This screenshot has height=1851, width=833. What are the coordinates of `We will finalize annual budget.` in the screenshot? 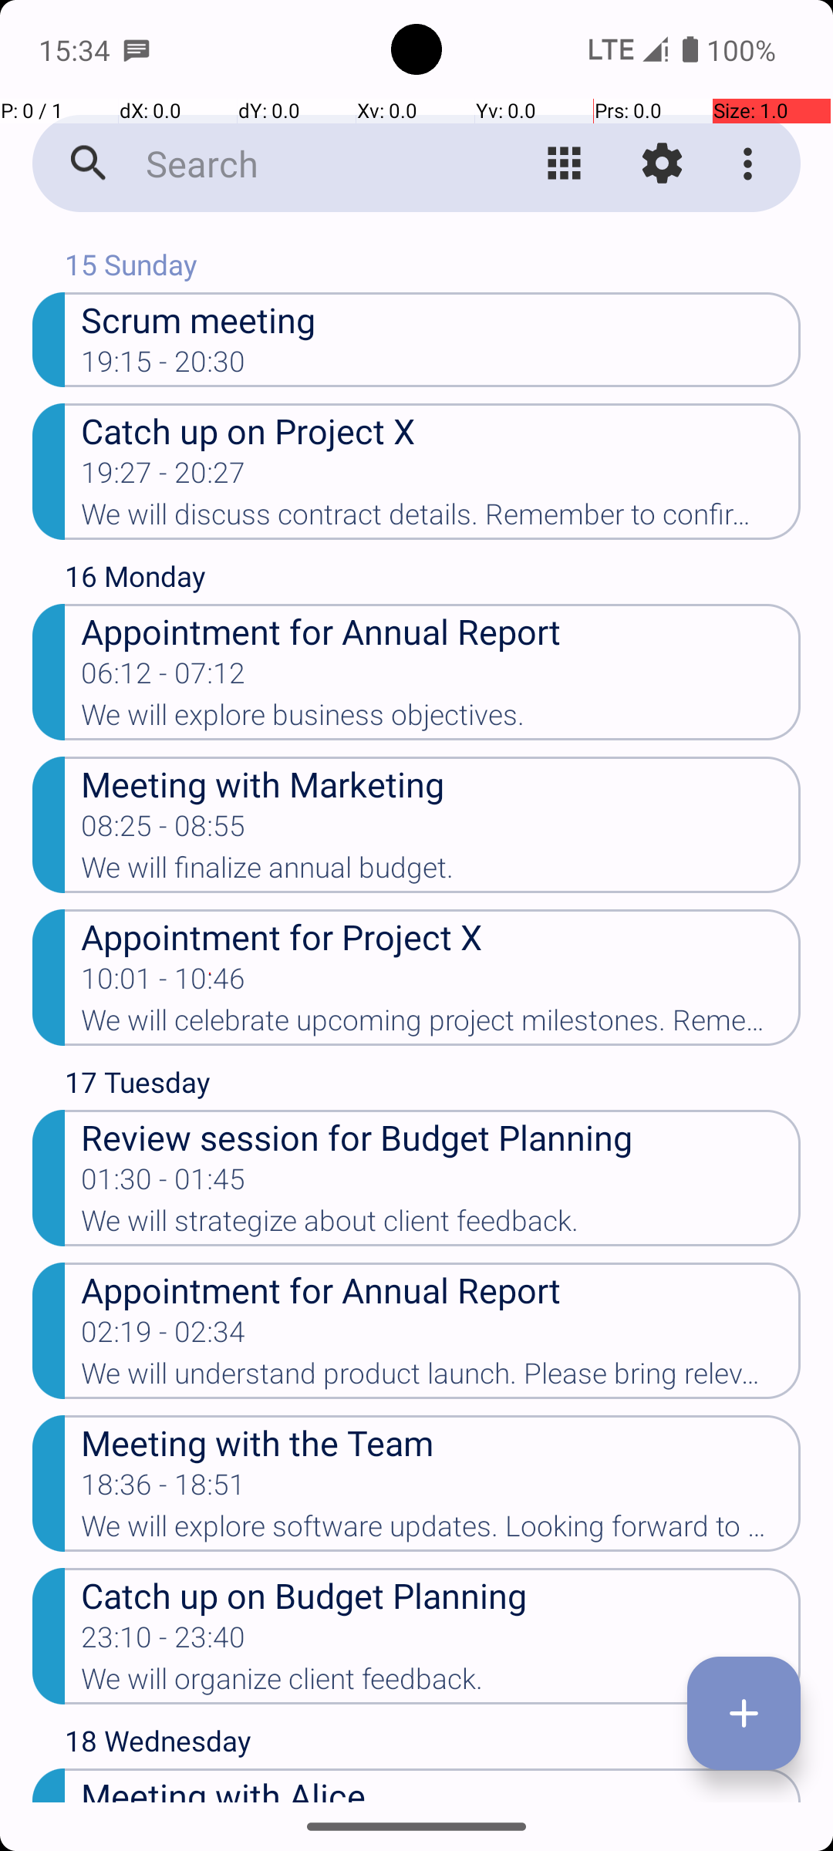 It's located at (441, 872).